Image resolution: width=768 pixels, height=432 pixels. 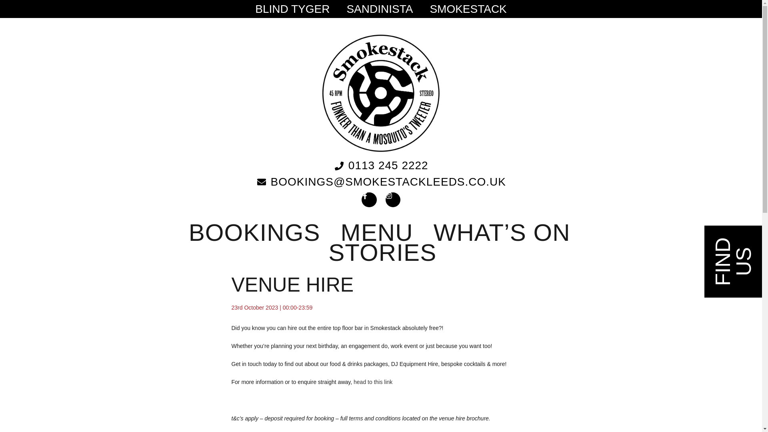 I want to click on SMOKESTACK, so click(x=468, y=9).